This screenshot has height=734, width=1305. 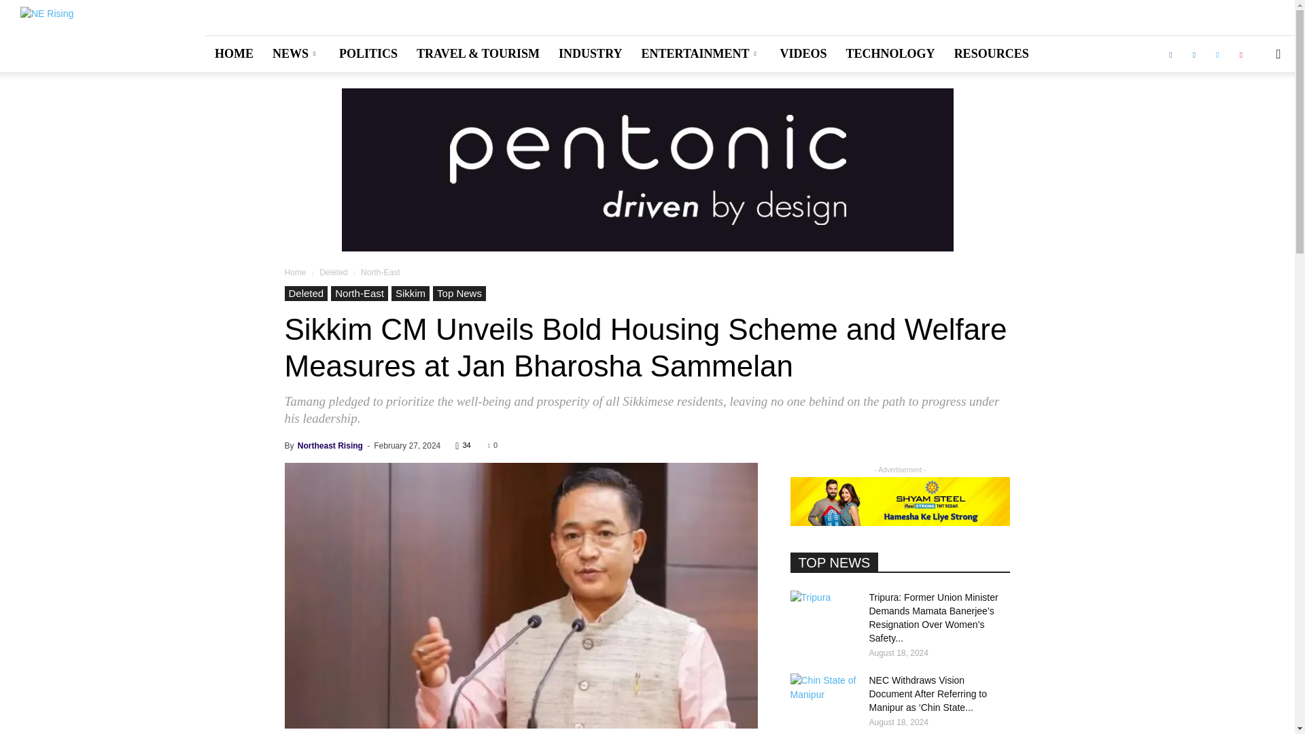 What do you see at coordinates (46, 35) in the screenshot?
I see `NE Rising` at bounding box center [46, 35].